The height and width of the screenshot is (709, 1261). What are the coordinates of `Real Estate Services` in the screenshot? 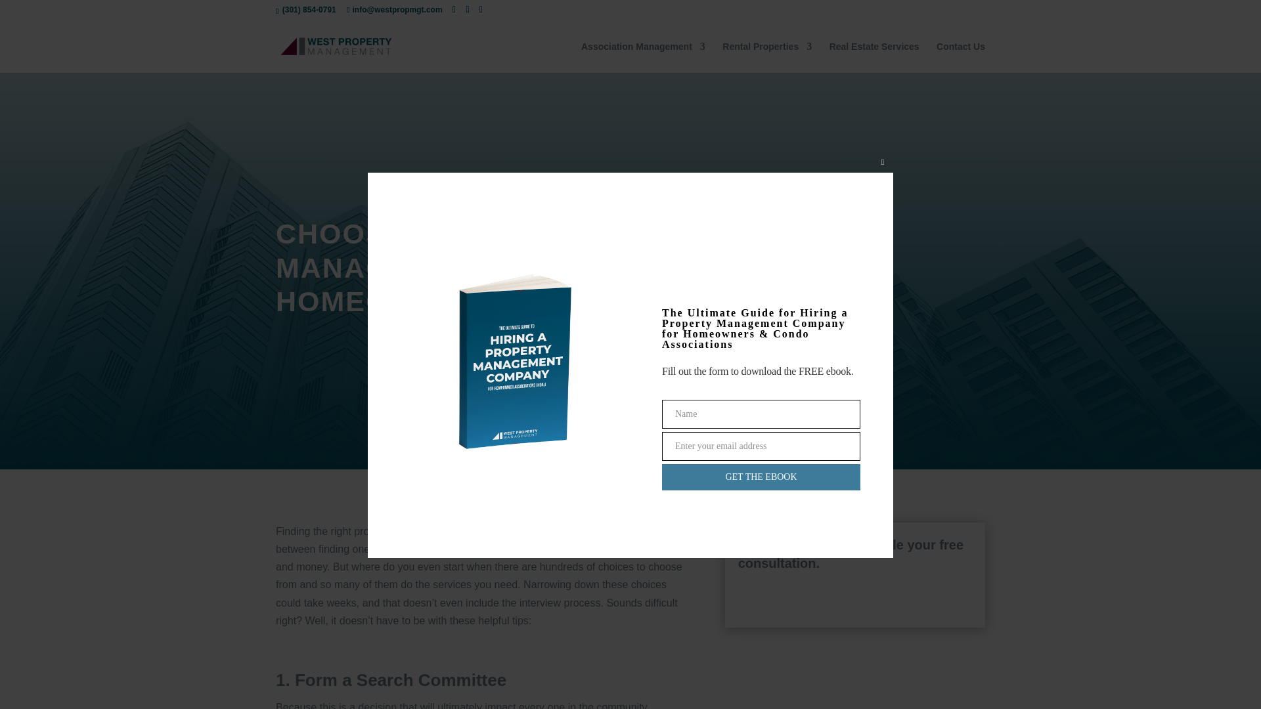 It's located at (874, 57).